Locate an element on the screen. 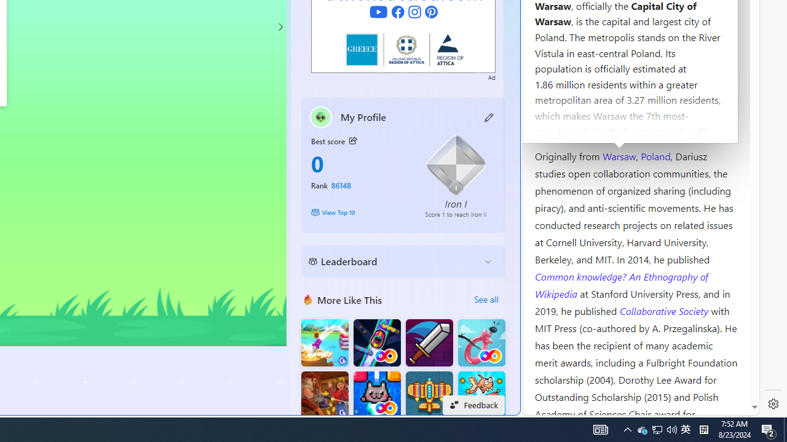  Kitten Force FRVR is located at coordinates (376, 395).